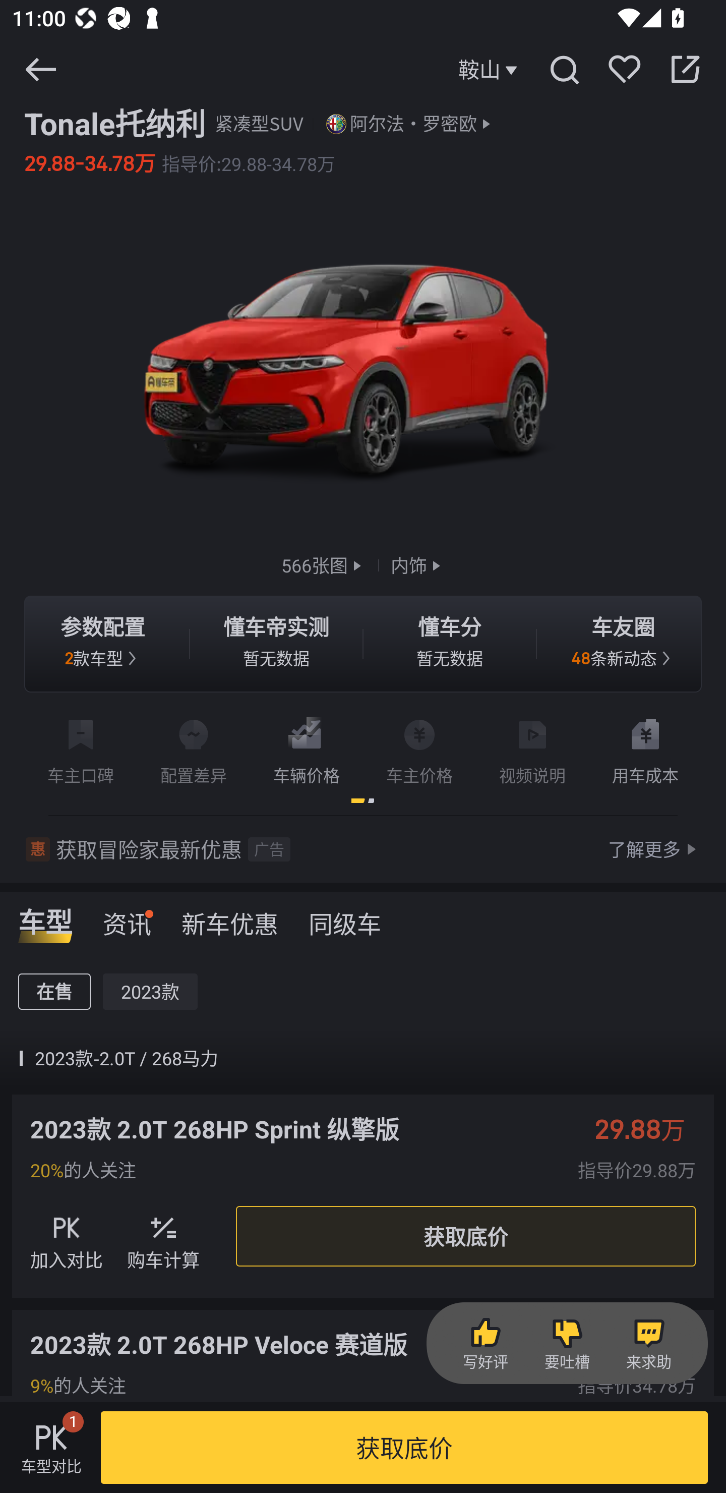 Image resolution: width=726 pixels, height=1493 pixels. I want to click on 车主价格, so click(419, 749).